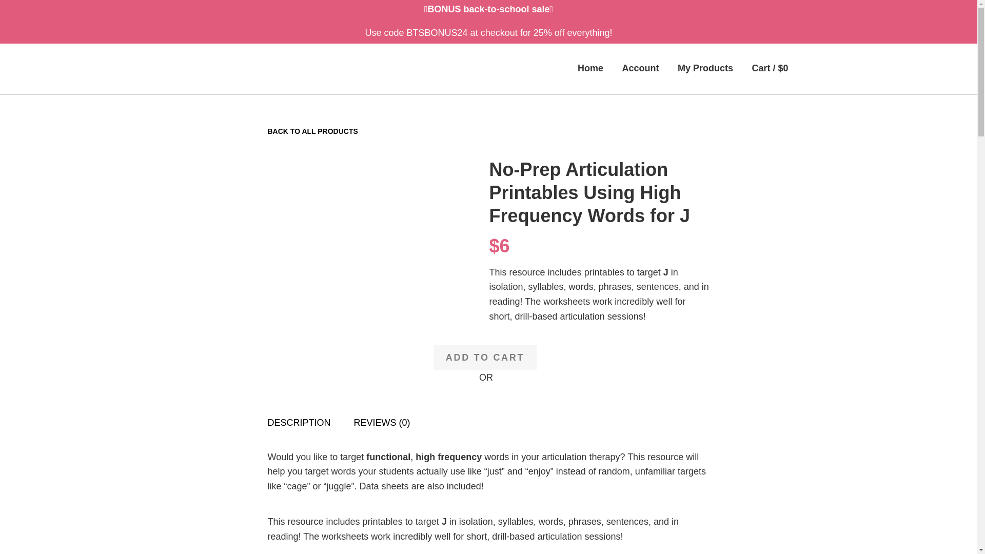 This screenshot has width=985, height=554. Describe the element at coordinates (226, 69) in the screenshot. I see `Speechy Musings` at that location.